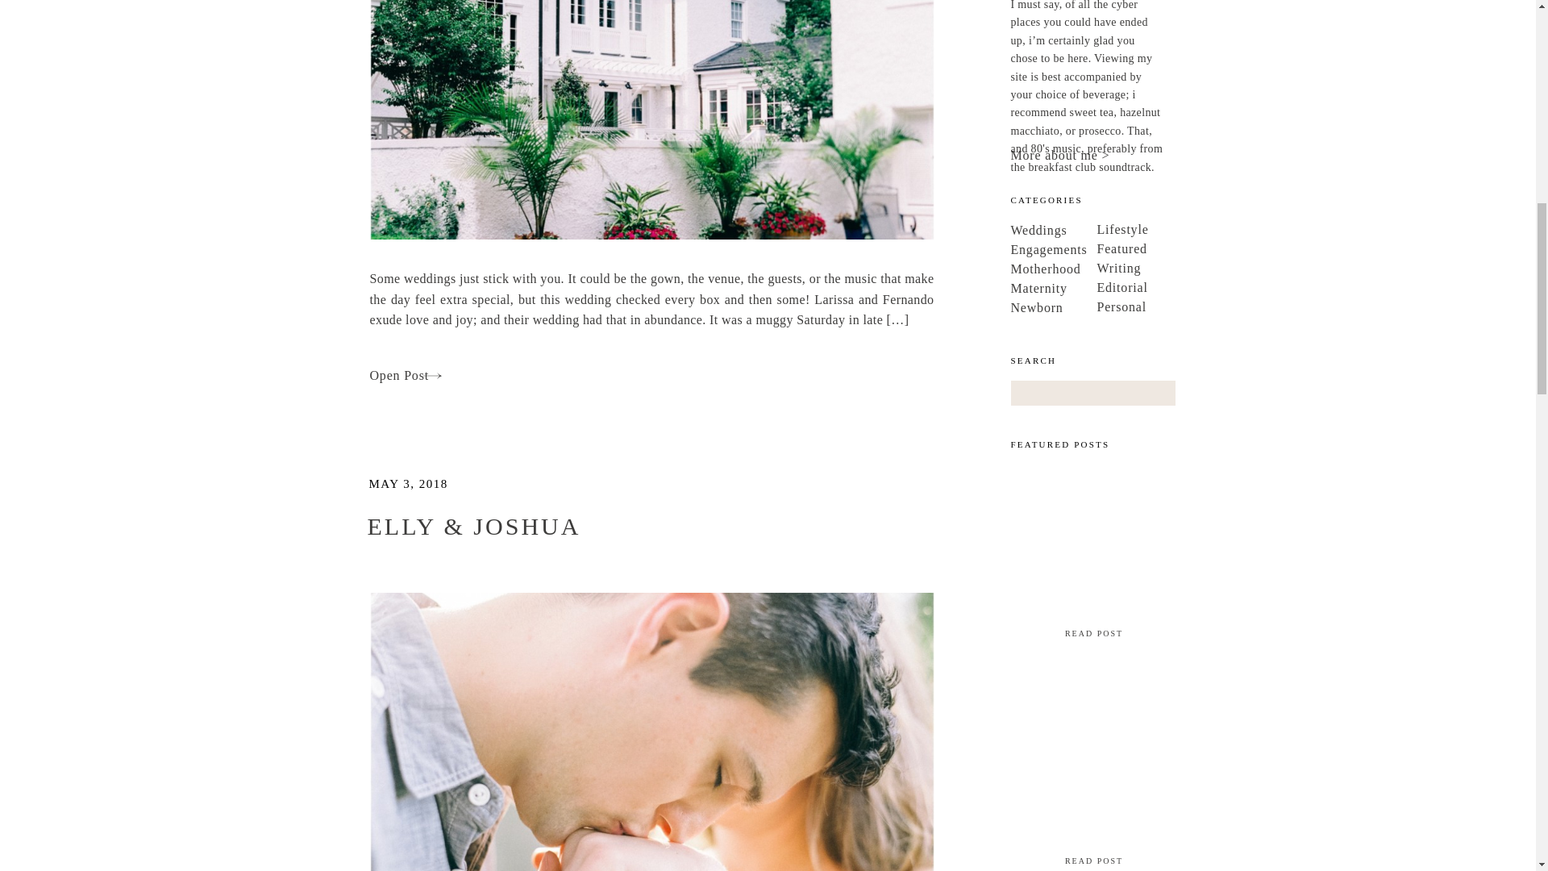 Image resolution: width=1548 pixels, height=871 pixels. What do you see at coordinates (1172, 246) in the screenshot?
I see `Featured` at bounding box center [1172, 246].